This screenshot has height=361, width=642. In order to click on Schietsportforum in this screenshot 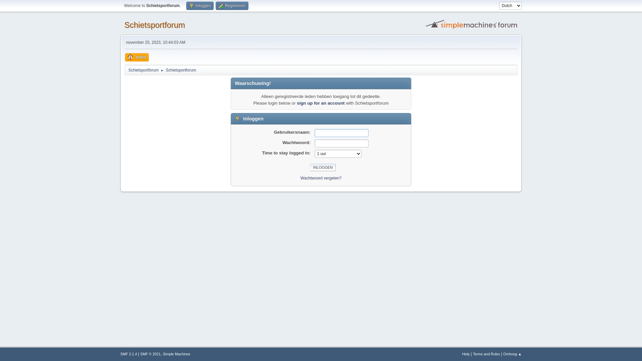, I will do `click(181, 69)`.